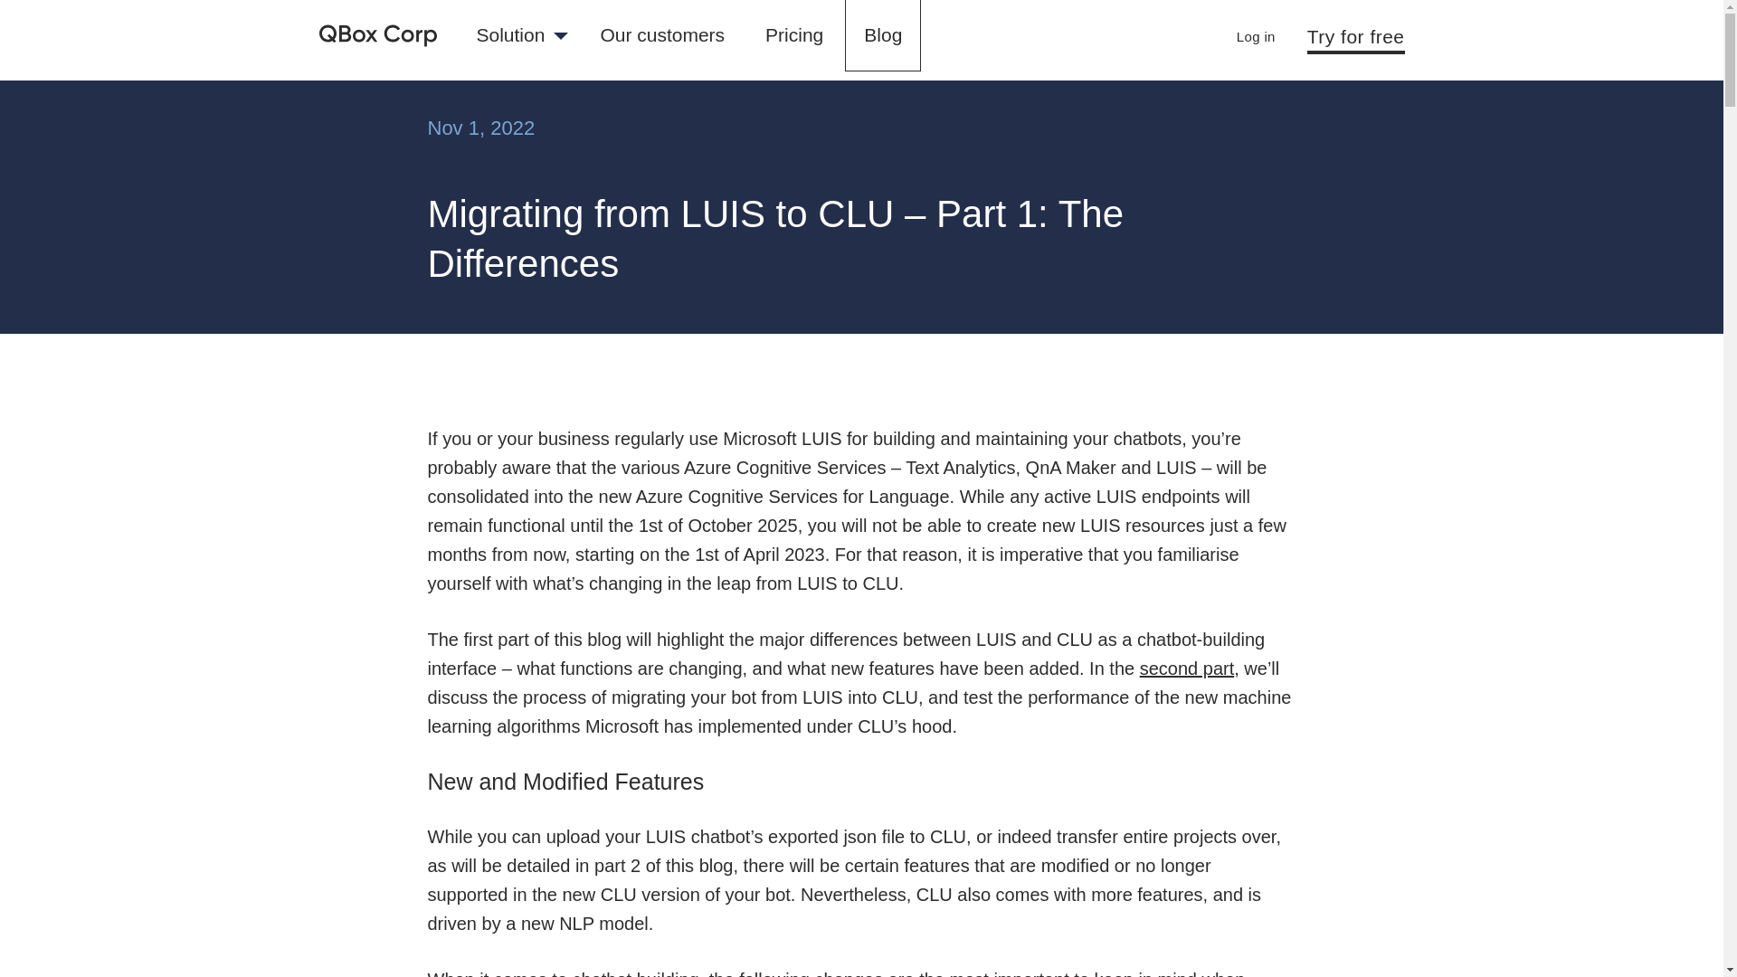  I want to click on Our customers, so click(661, 35).